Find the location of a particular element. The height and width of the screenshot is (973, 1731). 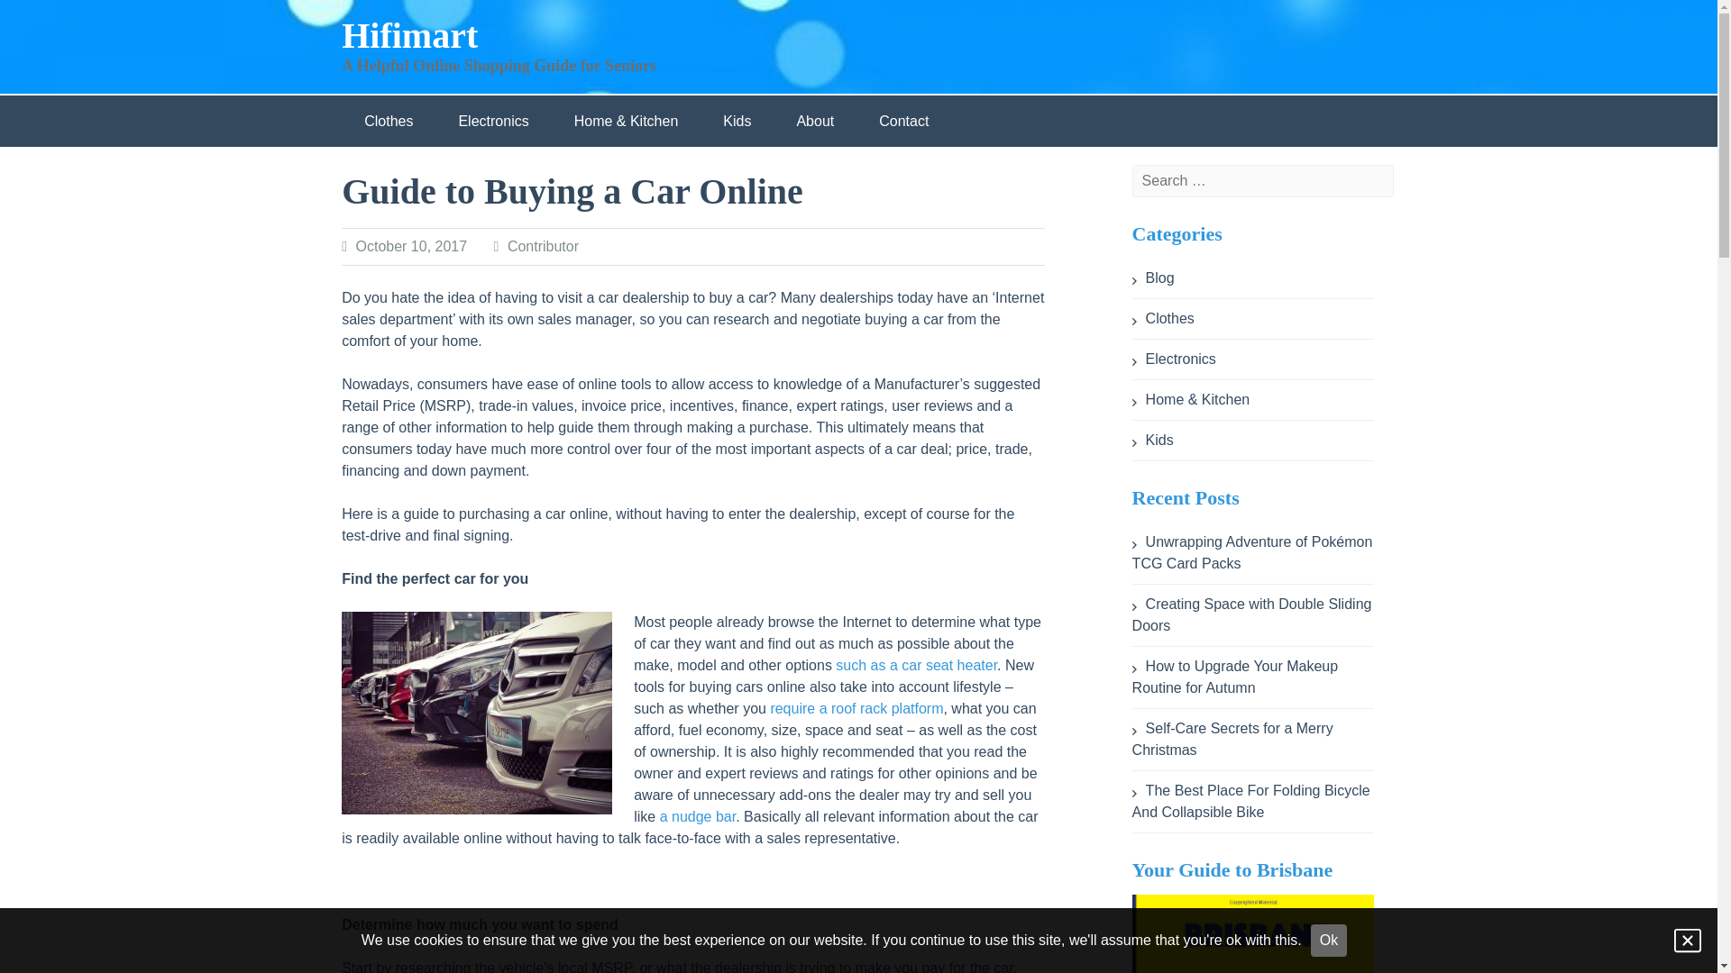

Search is located at coordinates (527, 11).